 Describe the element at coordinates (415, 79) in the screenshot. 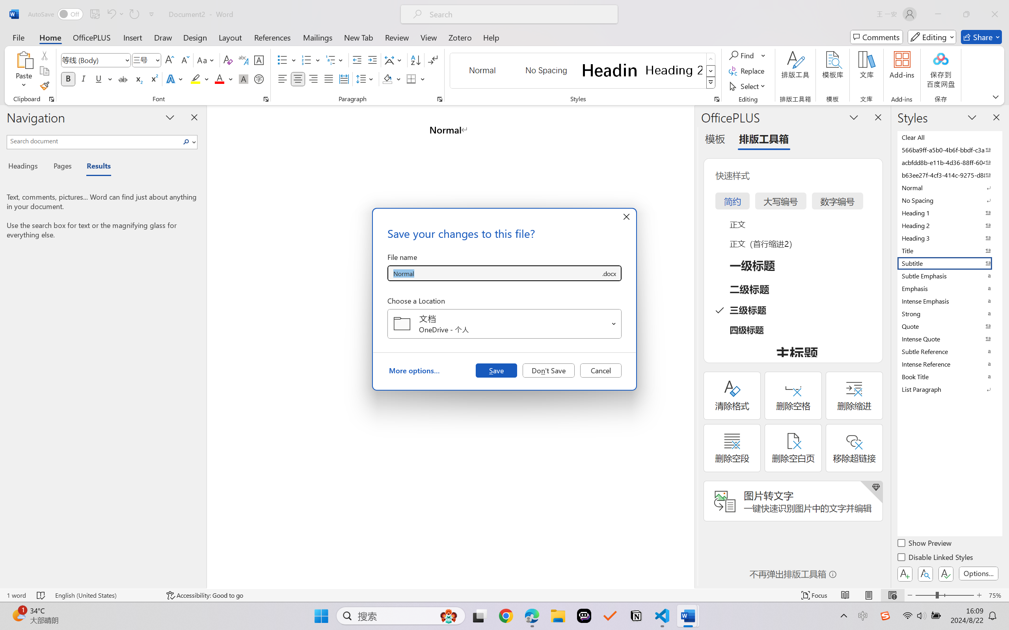

I see `Borders` at that location.